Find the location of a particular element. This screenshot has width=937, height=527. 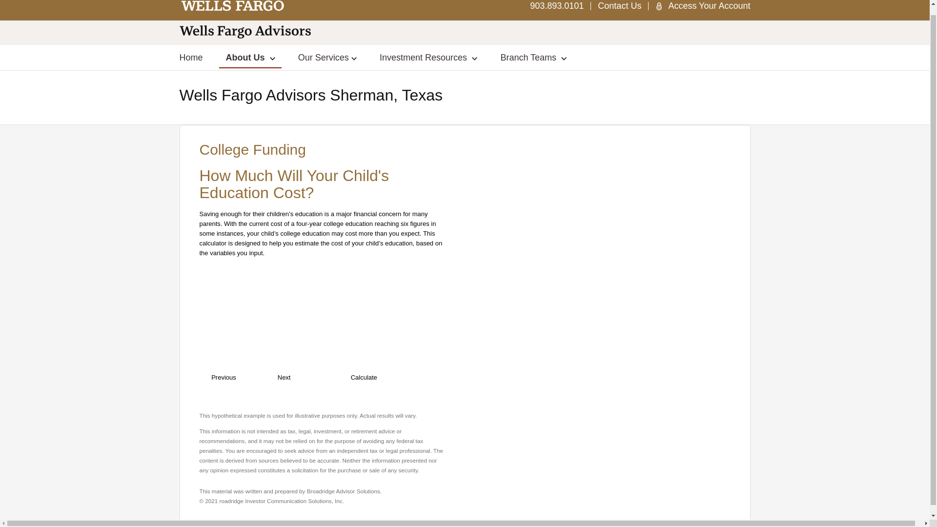

Branch Teams is located at coordinates (533, 58).